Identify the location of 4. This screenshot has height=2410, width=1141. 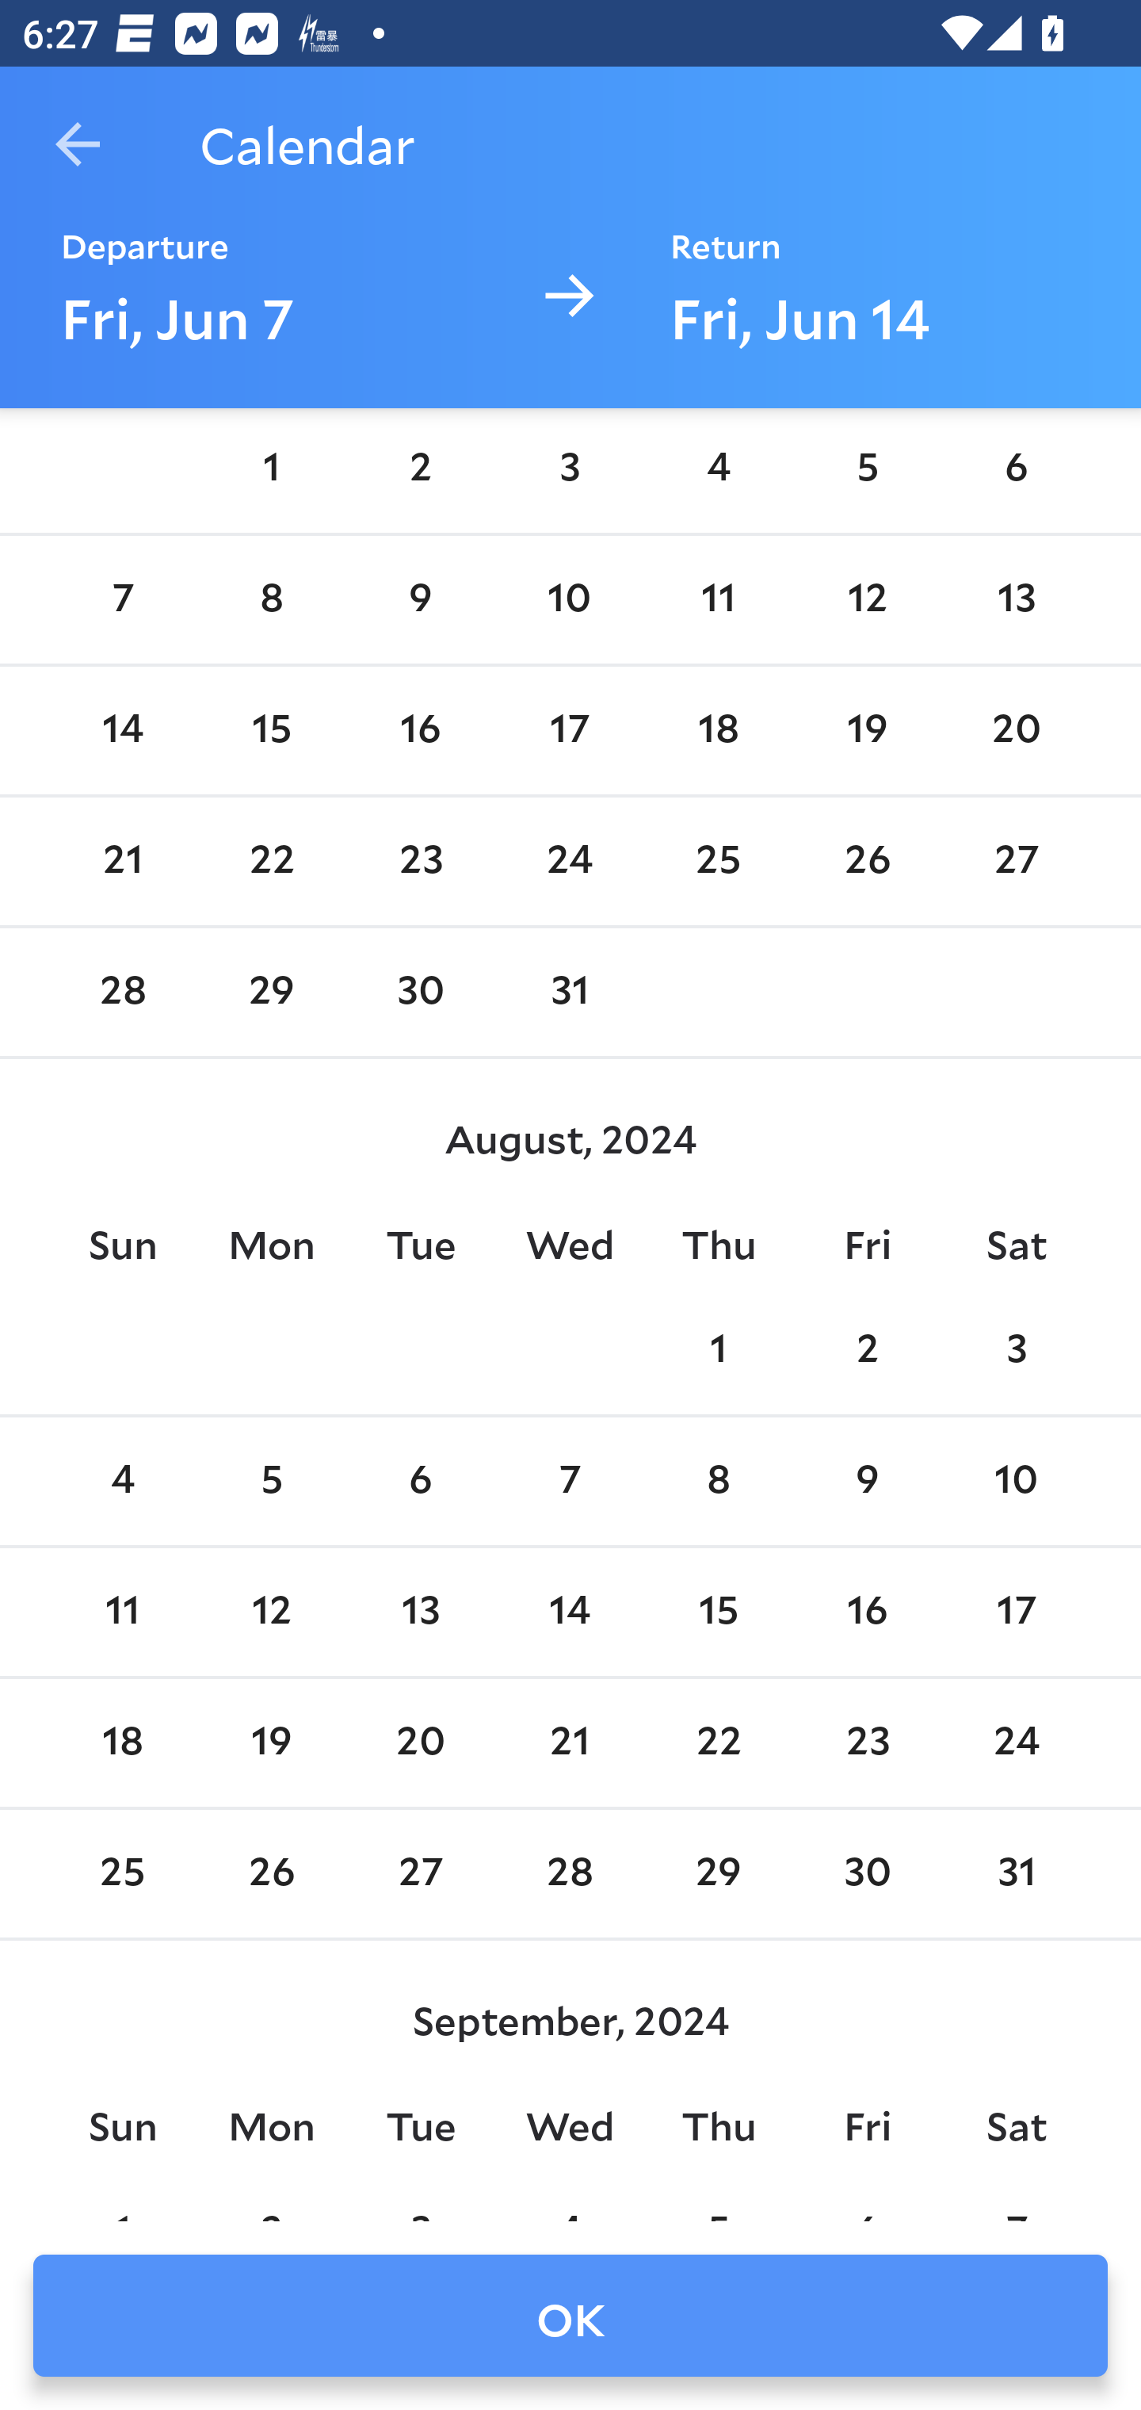
(122, 1482).